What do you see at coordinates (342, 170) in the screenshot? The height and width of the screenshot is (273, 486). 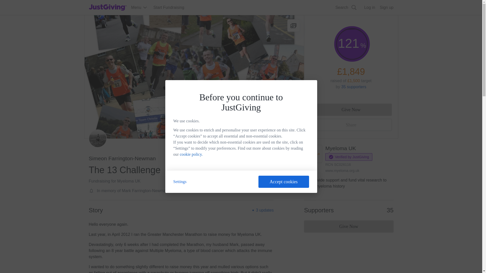 I see `www.myeloma.org.uk` at bounding box center [342, 170].